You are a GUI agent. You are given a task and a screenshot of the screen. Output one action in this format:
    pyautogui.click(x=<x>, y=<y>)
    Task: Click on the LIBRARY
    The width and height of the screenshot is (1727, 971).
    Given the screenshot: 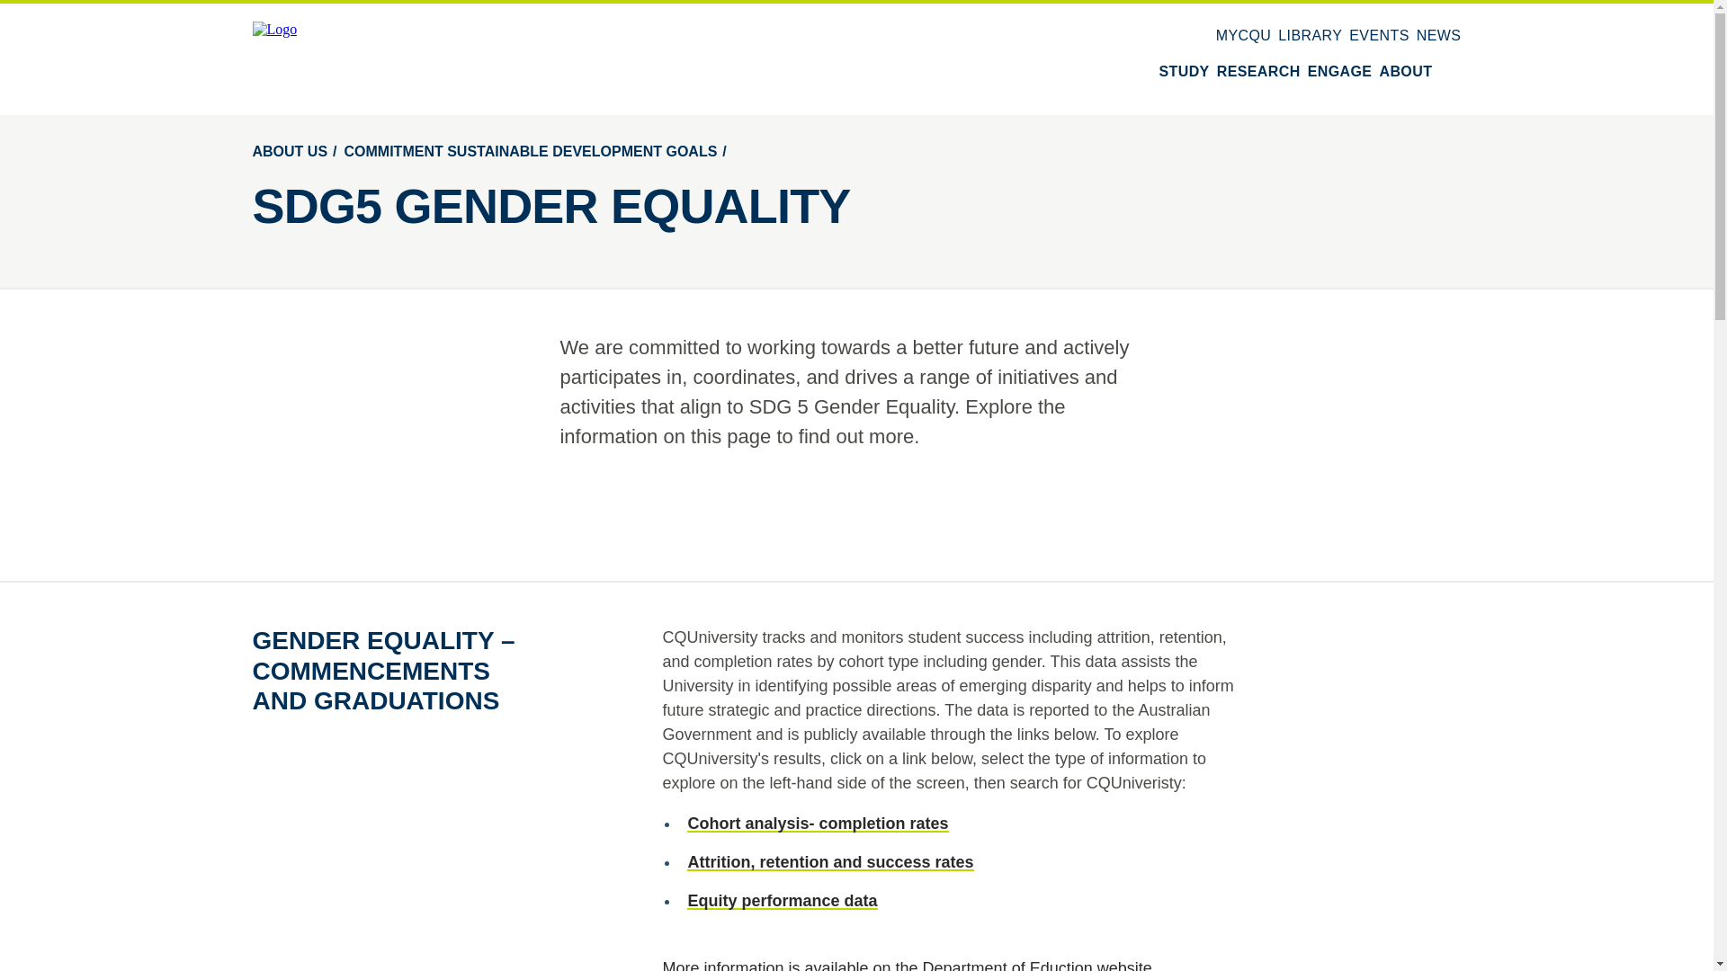 What is the action you would take?
    pyautogui.click(x=1310, y=35)
    